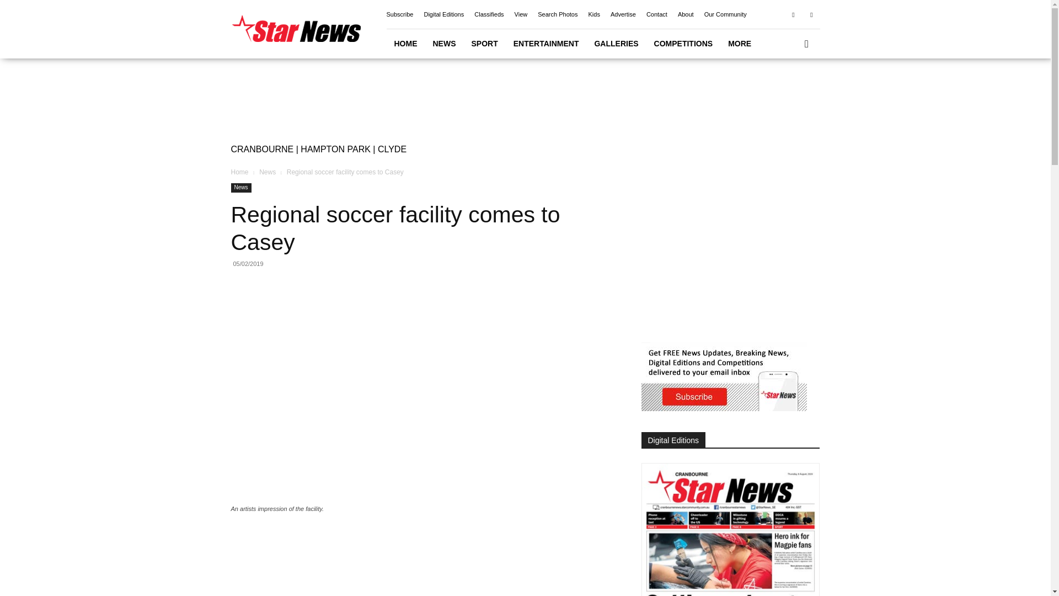 The width and height of the screenshot is (1059, 596). Describe the element at coordinates (593, 14) in the screenshot. I see `Kids` at that location.